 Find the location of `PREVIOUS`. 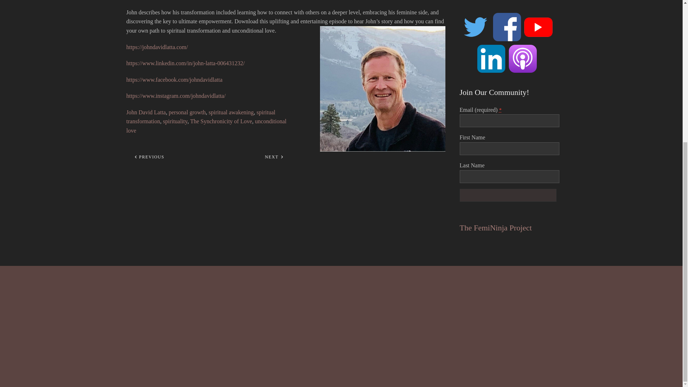

PREVIOUS is located at coordinates (149, 157).